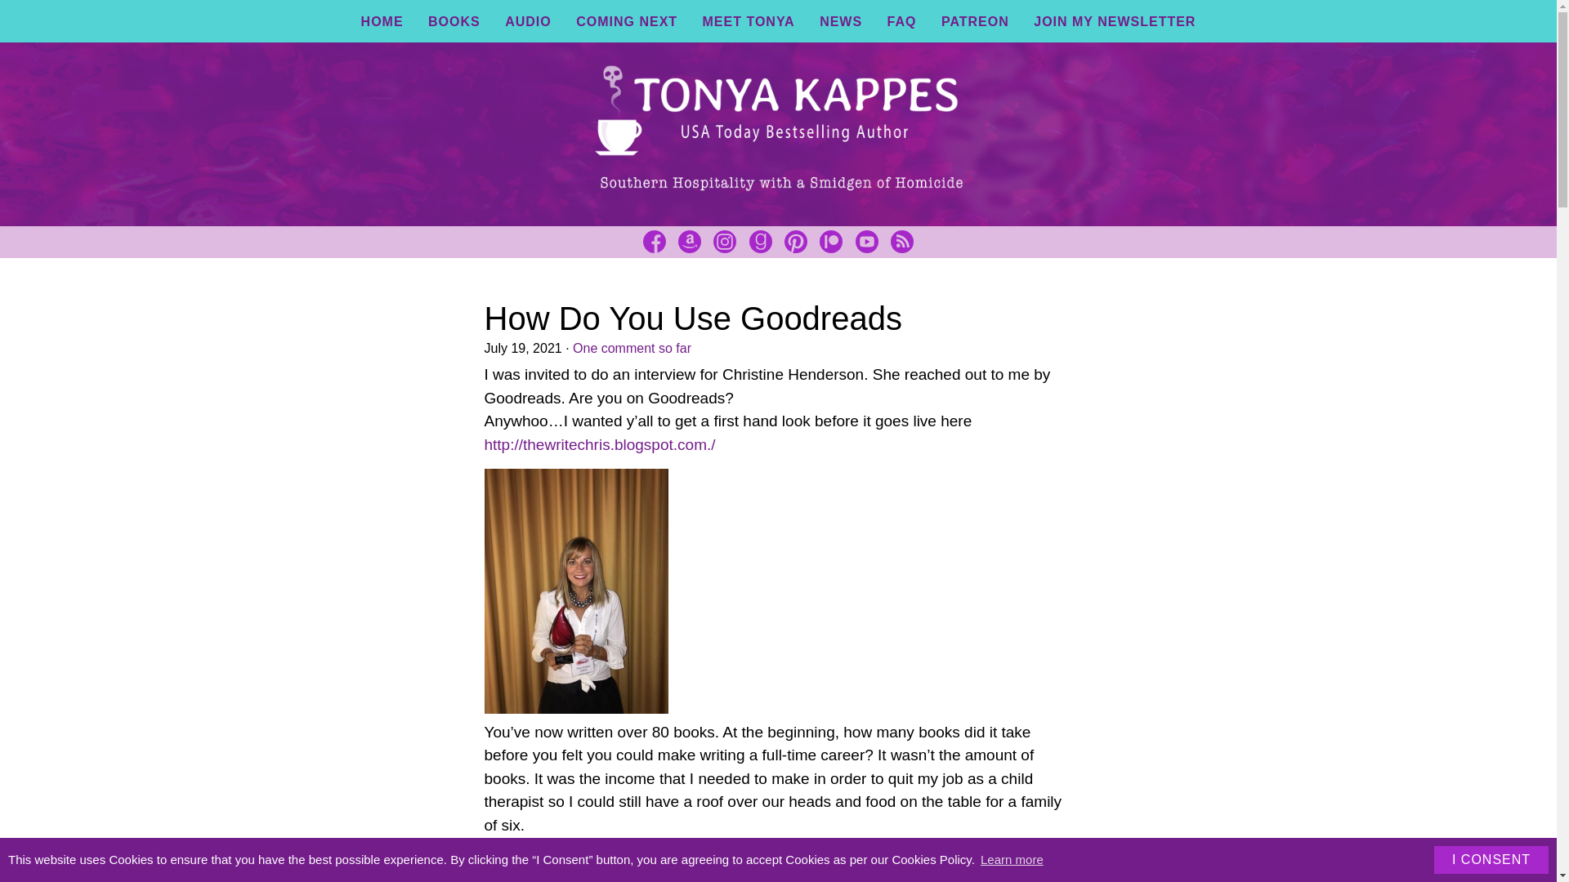 This screenshot has height=882, width=1569. Describe the element at coordinates (528, 21) in the screenshot. I see `AUDIO` at that location.